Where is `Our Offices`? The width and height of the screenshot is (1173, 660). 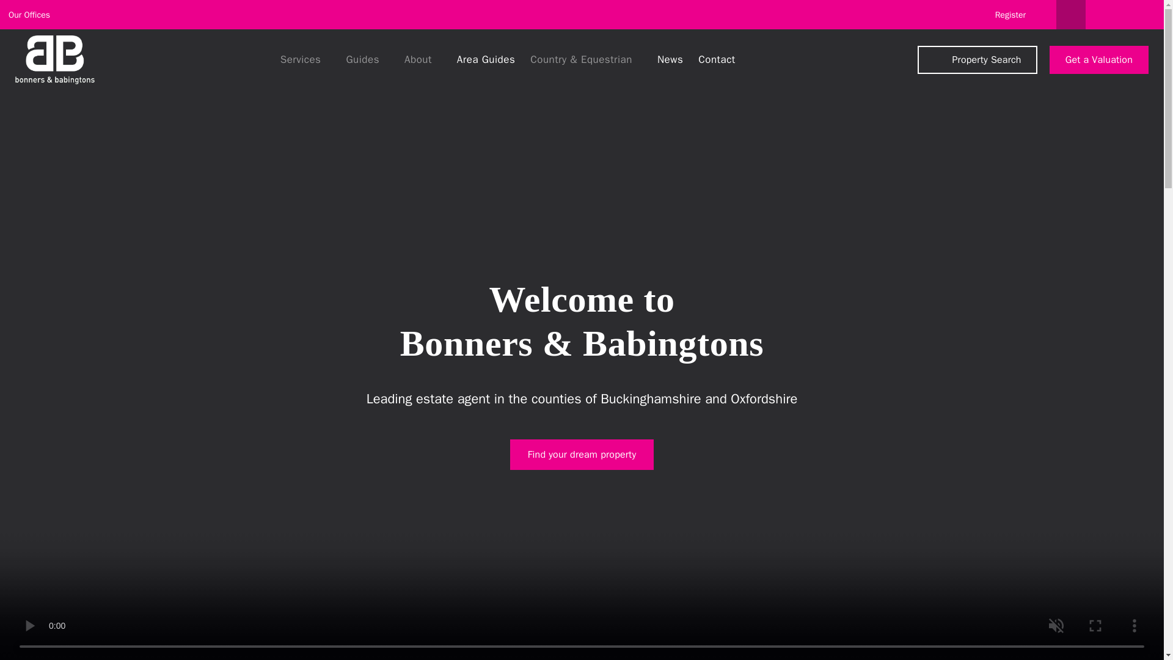
Our Offices is located at coordinates (35, 15).